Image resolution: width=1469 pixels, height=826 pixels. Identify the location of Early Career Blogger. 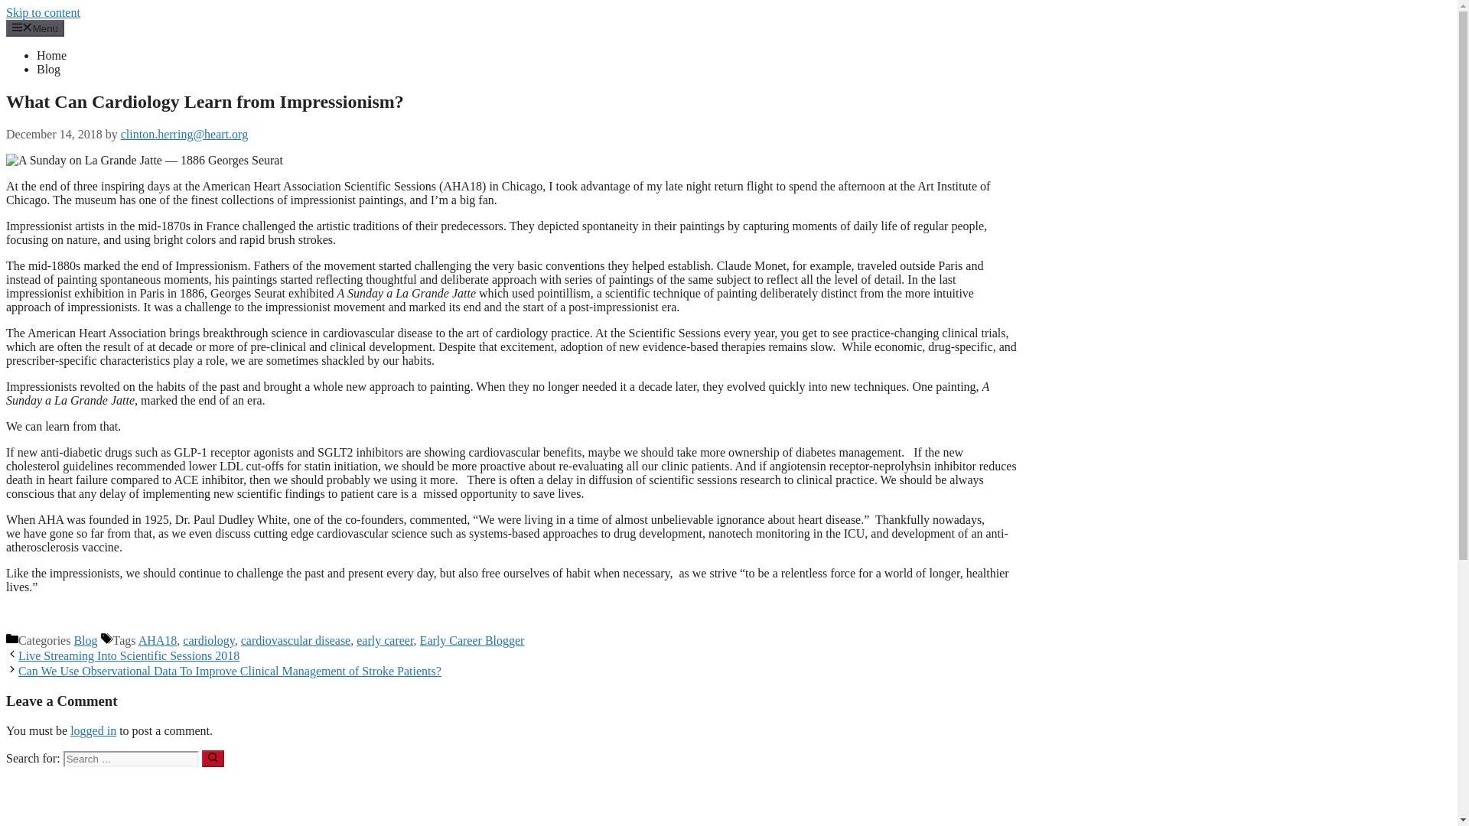
(472, 640).